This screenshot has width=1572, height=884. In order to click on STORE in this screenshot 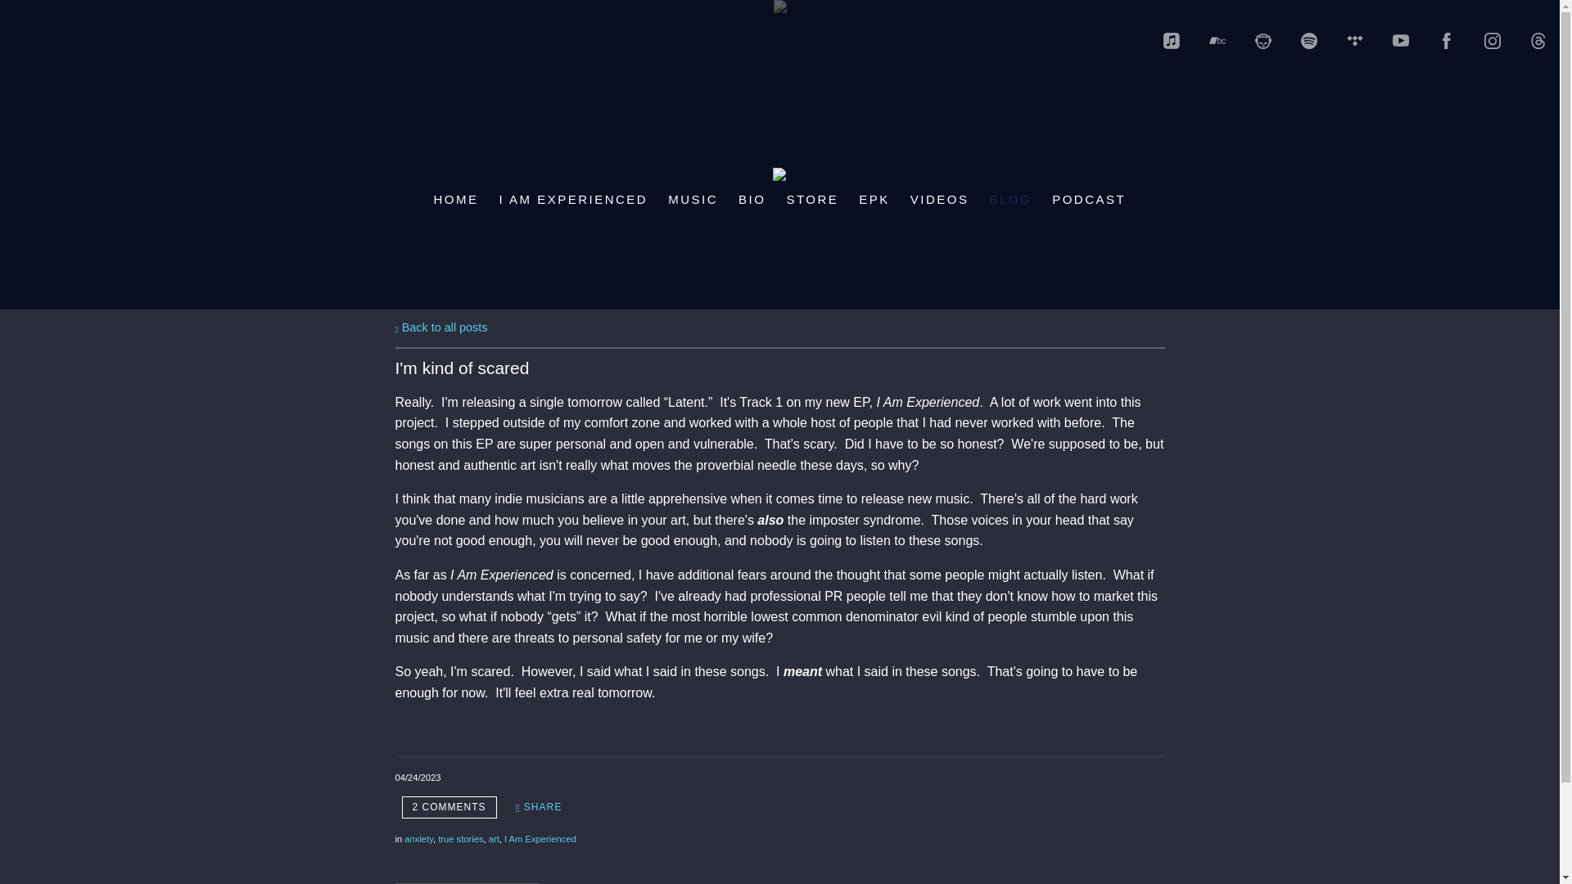, I will do `click(812, 198)`.